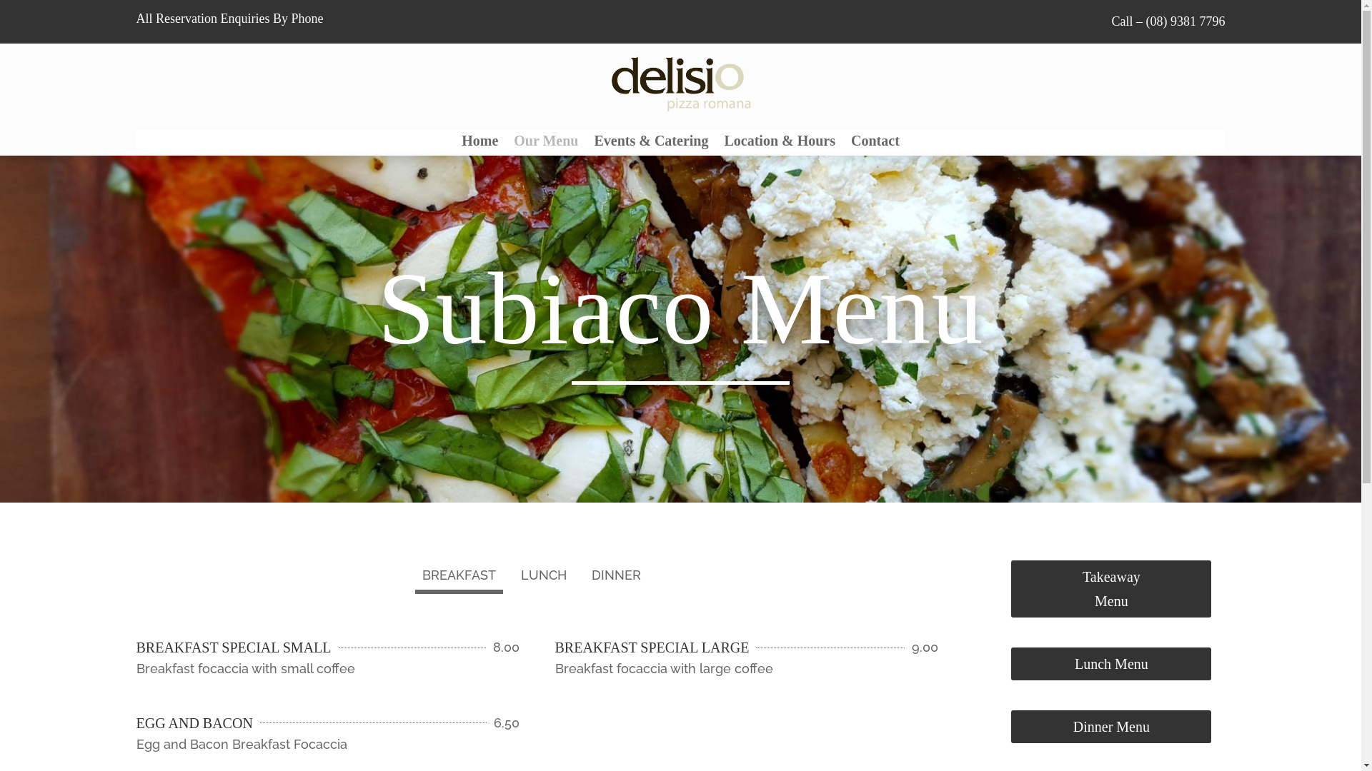  Describe the element at coordinates (1111, 589) in the screenshot. I see `Takeaway Menu` at that location.